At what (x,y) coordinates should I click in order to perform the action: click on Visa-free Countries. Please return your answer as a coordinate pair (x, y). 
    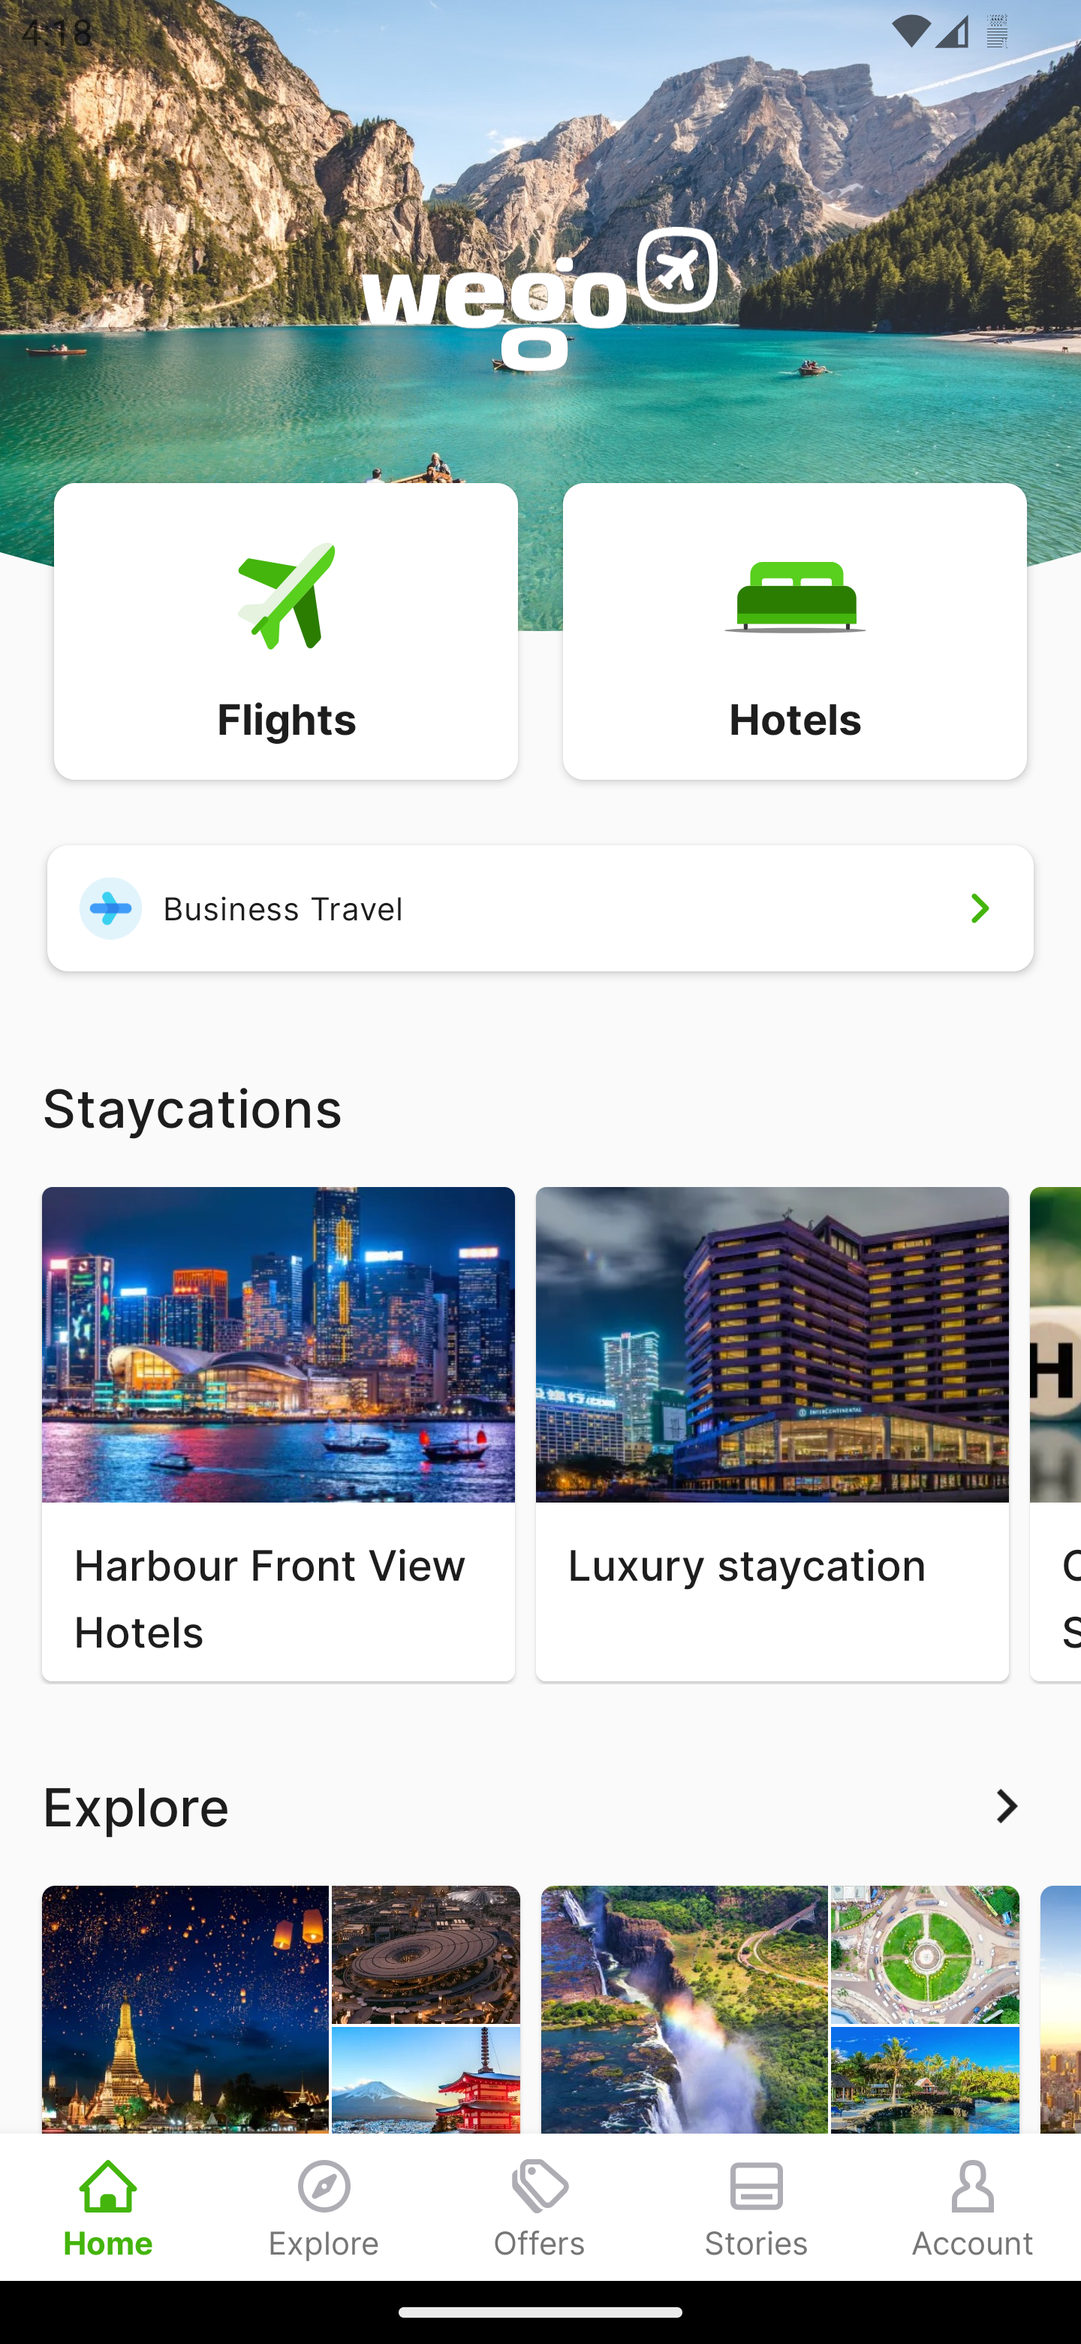
    Looking at the image, I should click on (780, 2083).